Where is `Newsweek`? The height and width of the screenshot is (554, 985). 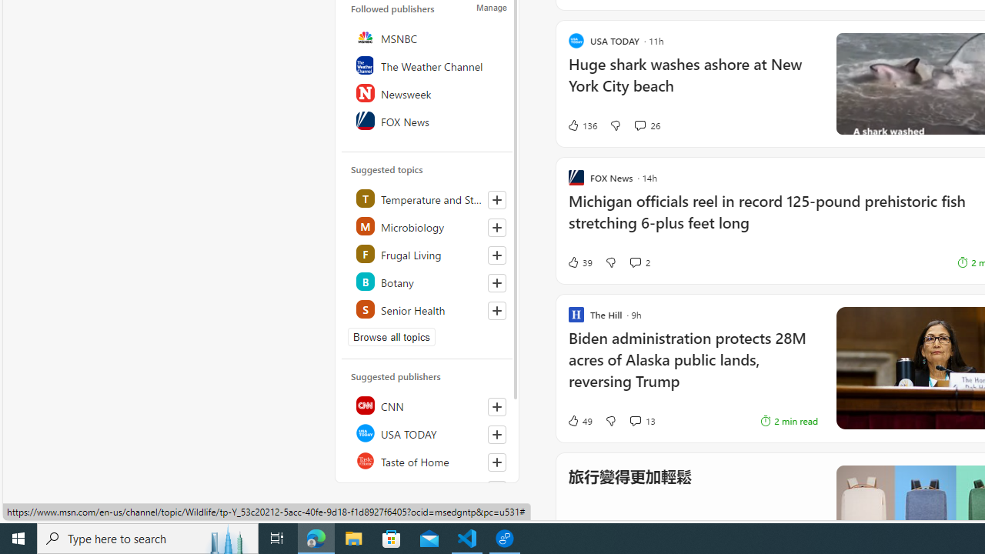
Newsweek is located at coordinates (428, 92).